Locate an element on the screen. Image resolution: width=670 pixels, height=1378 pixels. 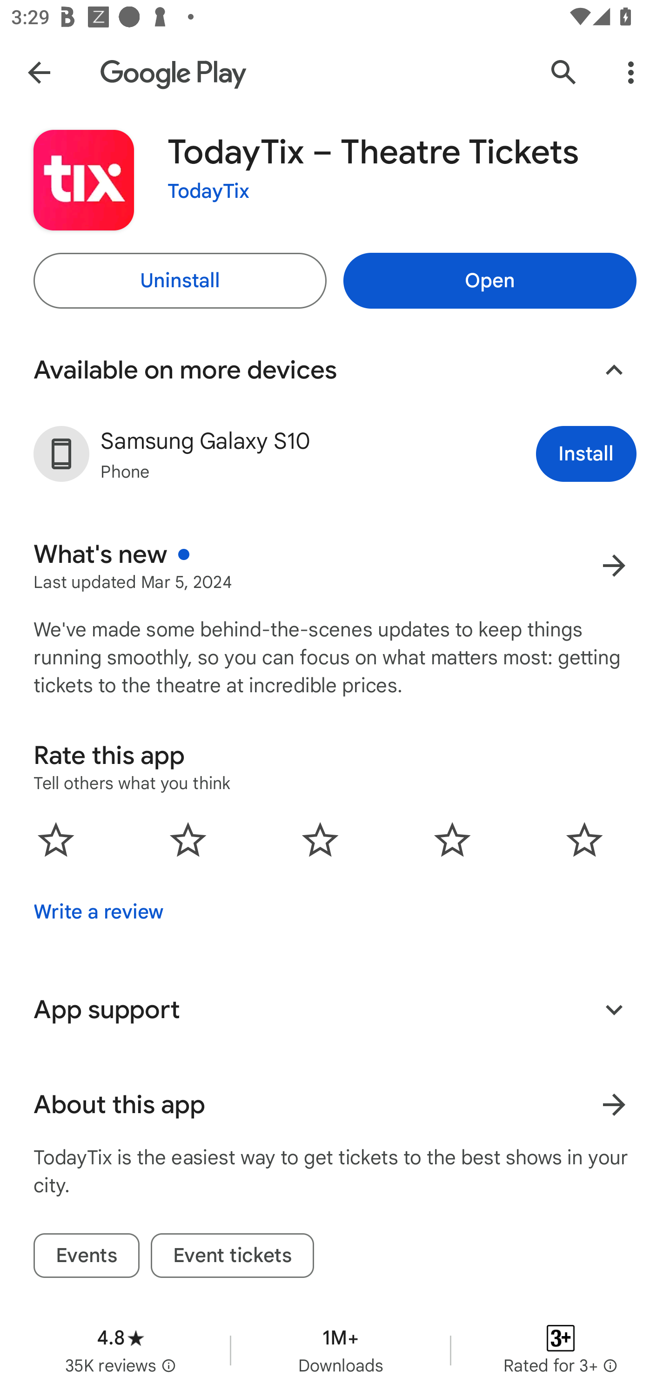
Open is located at coordinates (489, 280).